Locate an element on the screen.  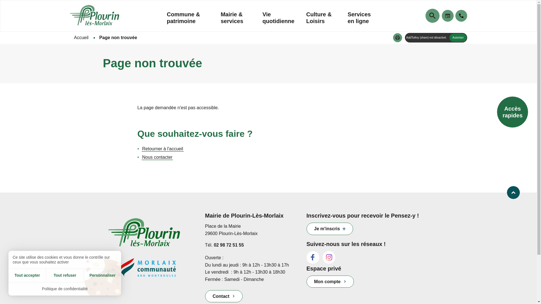
Je m'inscris is located at coordinates (330, 229).